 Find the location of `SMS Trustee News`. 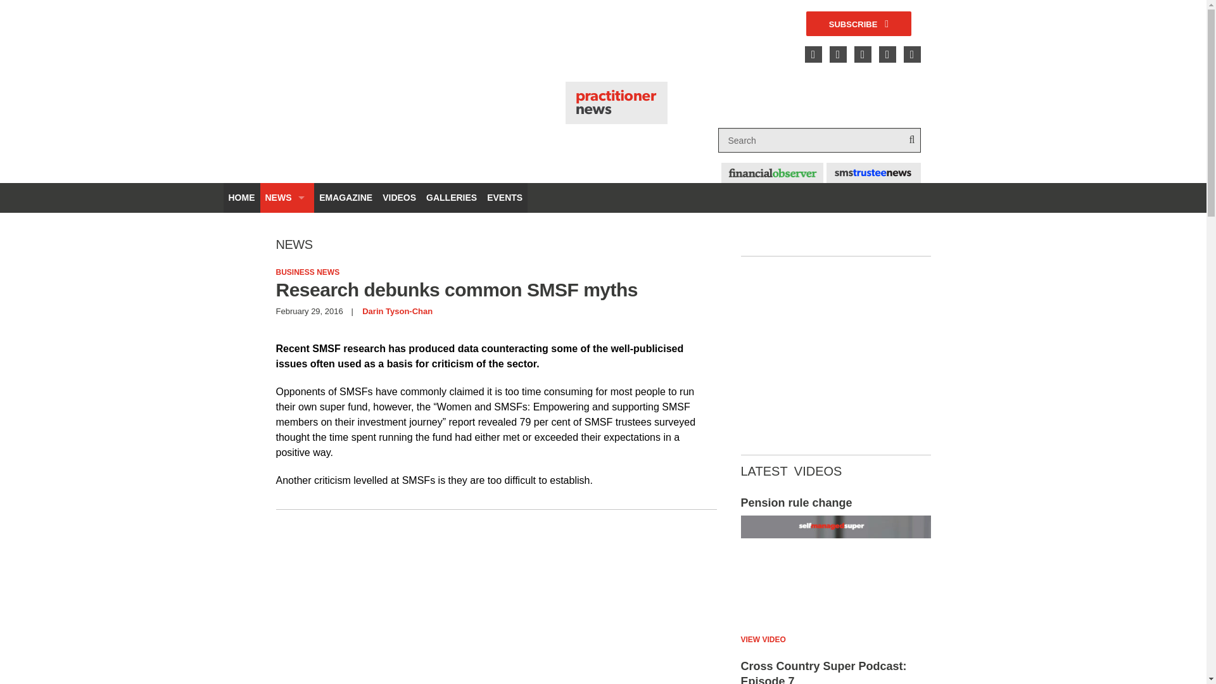

SMS Trustee News is located at coordinates (836, 671).